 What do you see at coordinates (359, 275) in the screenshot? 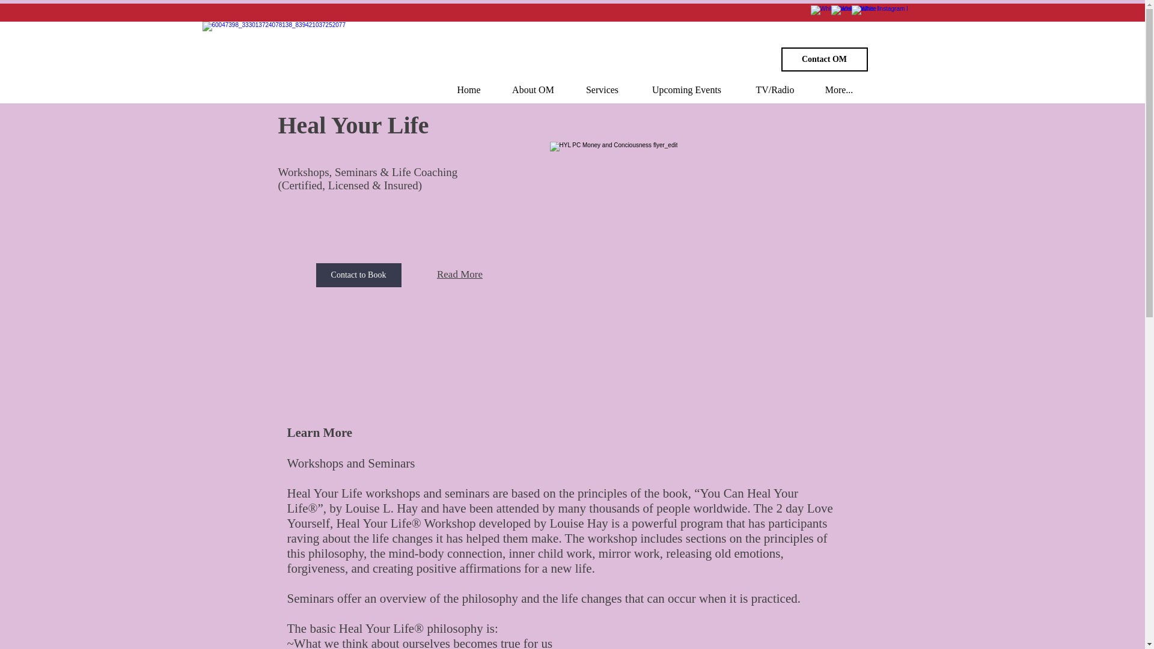
I see `Contact to Book` at bounding box center [359, 275].